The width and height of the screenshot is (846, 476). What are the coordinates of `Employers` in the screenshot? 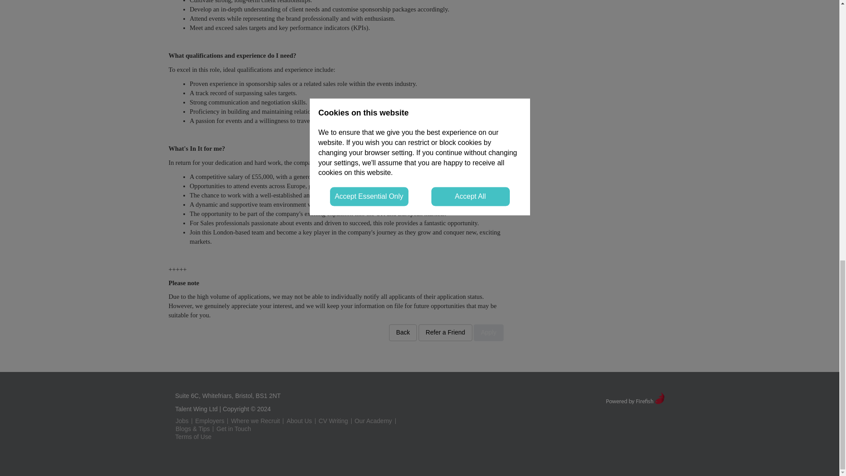 It's located at (210, 421).